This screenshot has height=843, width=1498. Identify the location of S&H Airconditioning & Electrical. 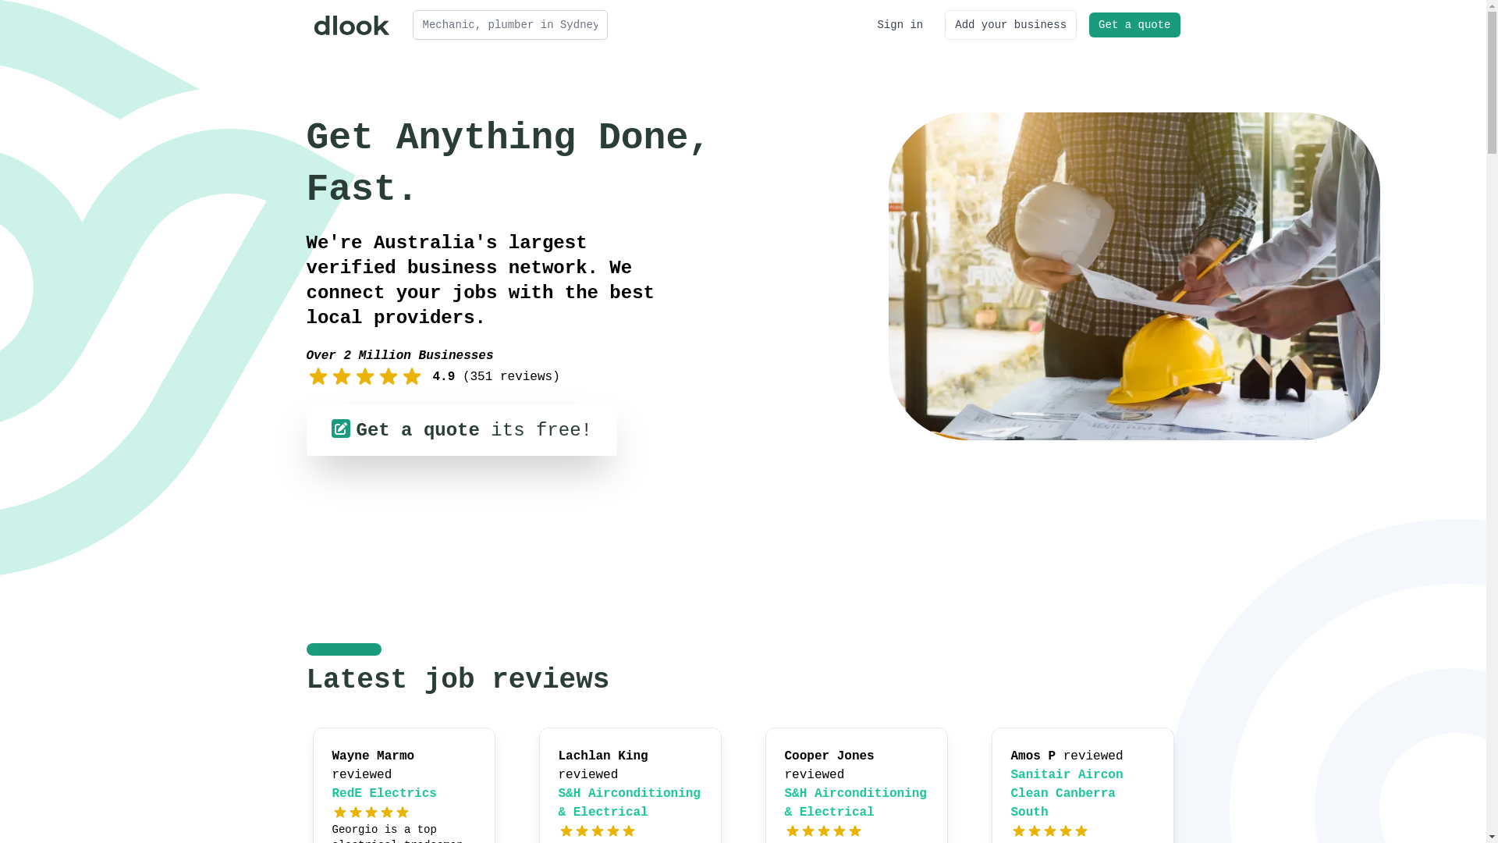
(856, 803).